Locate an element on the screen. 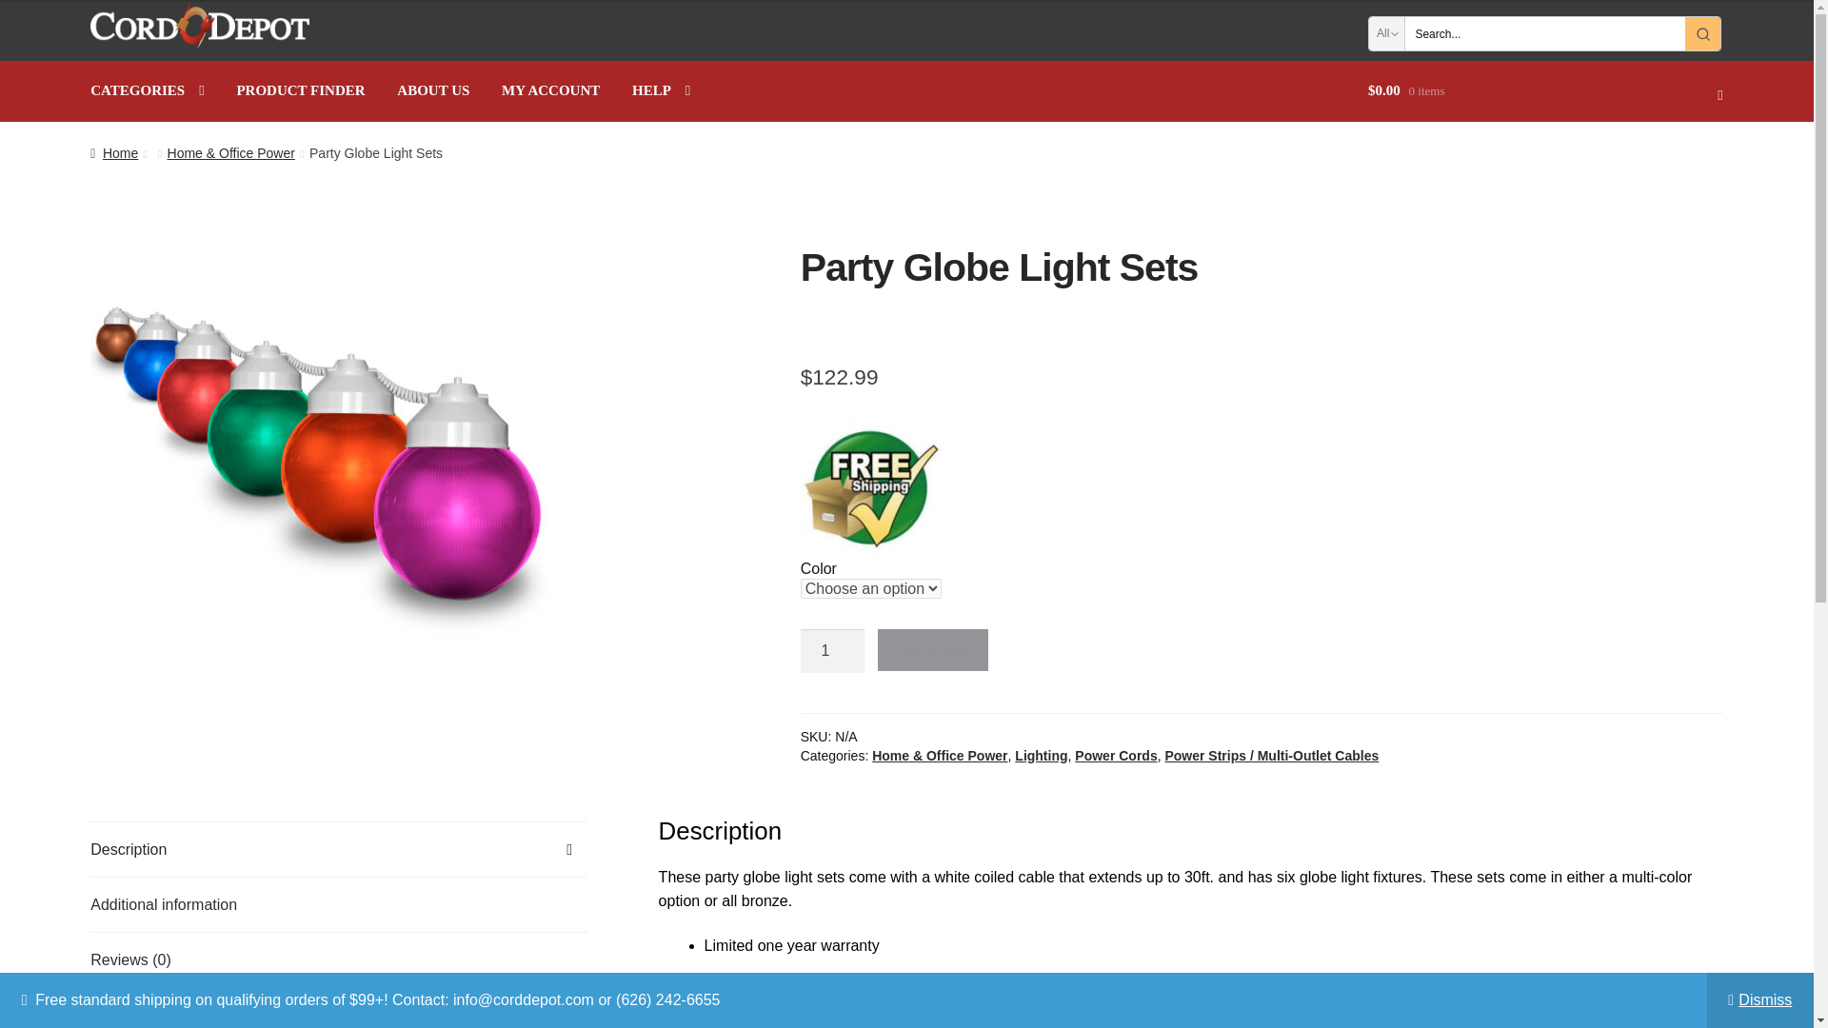  Cord Depot is located at coordinates (199, 25).